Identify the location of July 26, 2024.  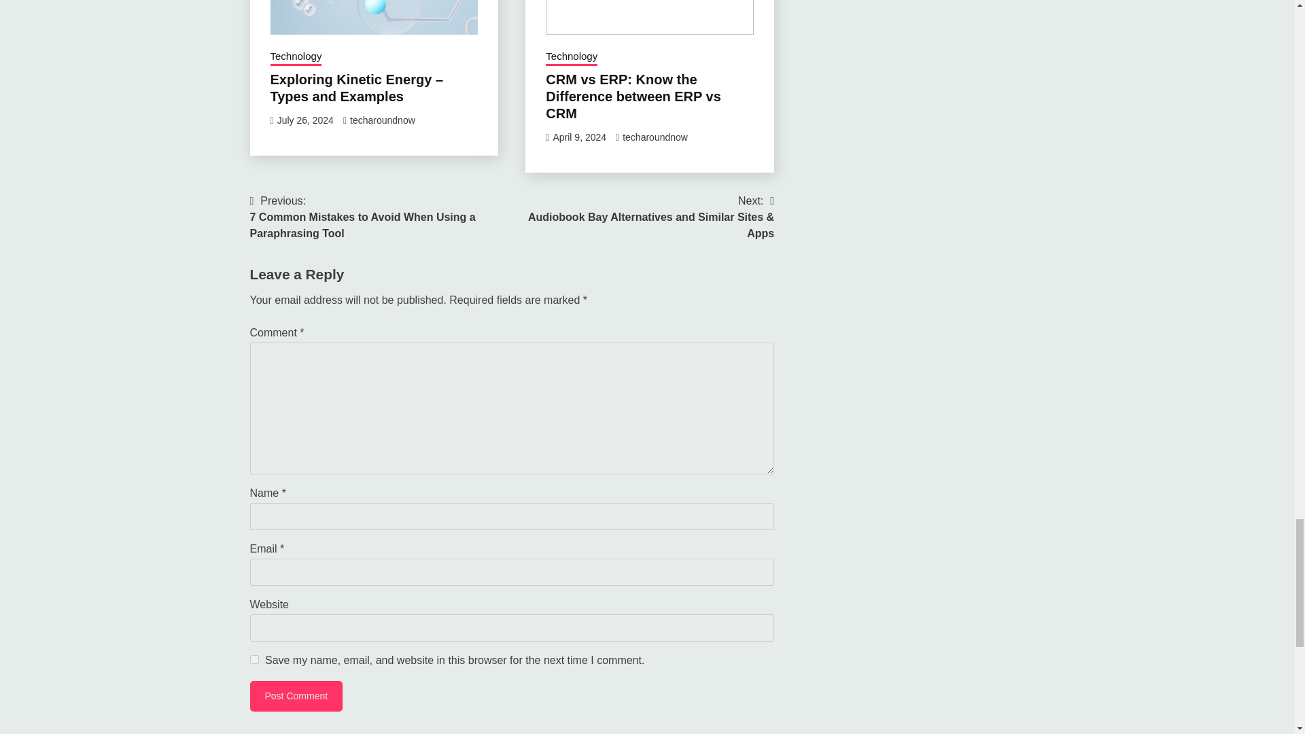
(305, 120).